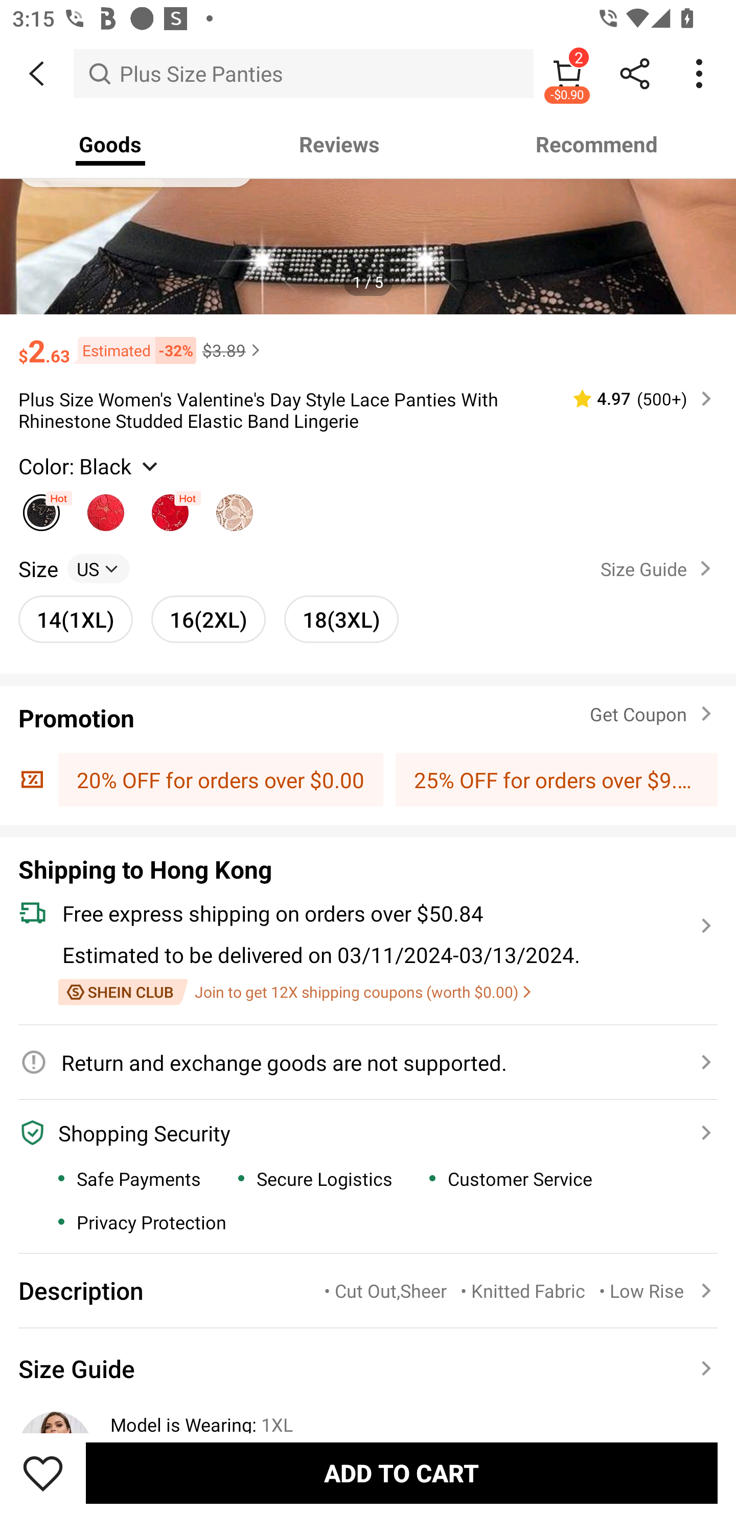 This screenshot has height=1513, width=736. I want to click on Return and exchange goods are not supported., so click(358, 1062).